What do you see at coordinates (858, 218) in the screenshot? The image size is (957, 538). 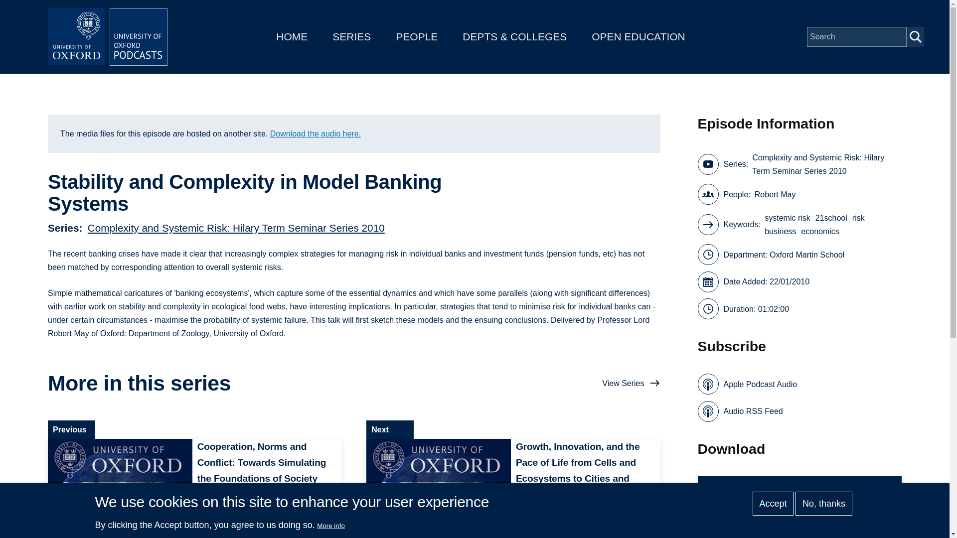 I see `risk` at bounding box center [858, 218].